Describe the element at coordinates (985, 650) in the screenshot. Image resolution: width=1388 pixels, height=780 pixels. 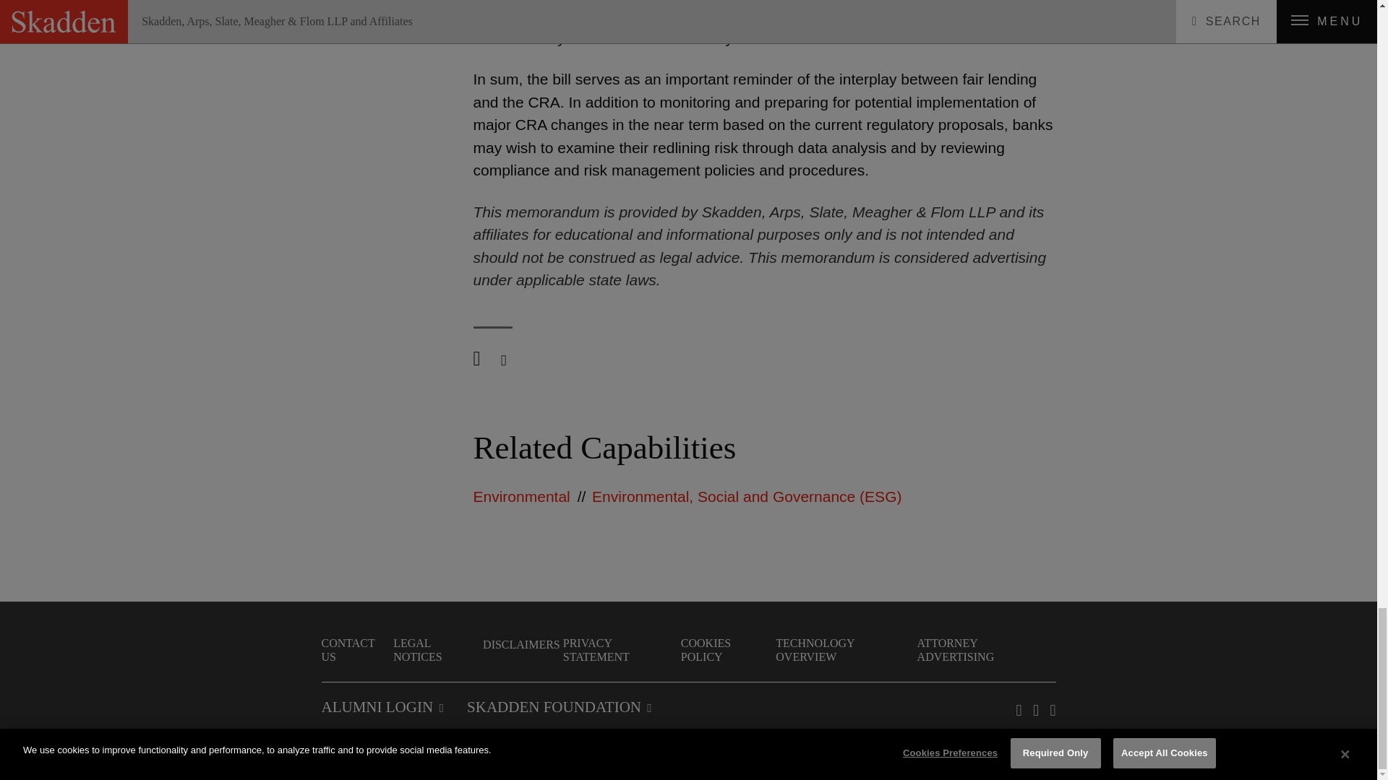
I see `ATTORNEY ADVERTISING` at that location.